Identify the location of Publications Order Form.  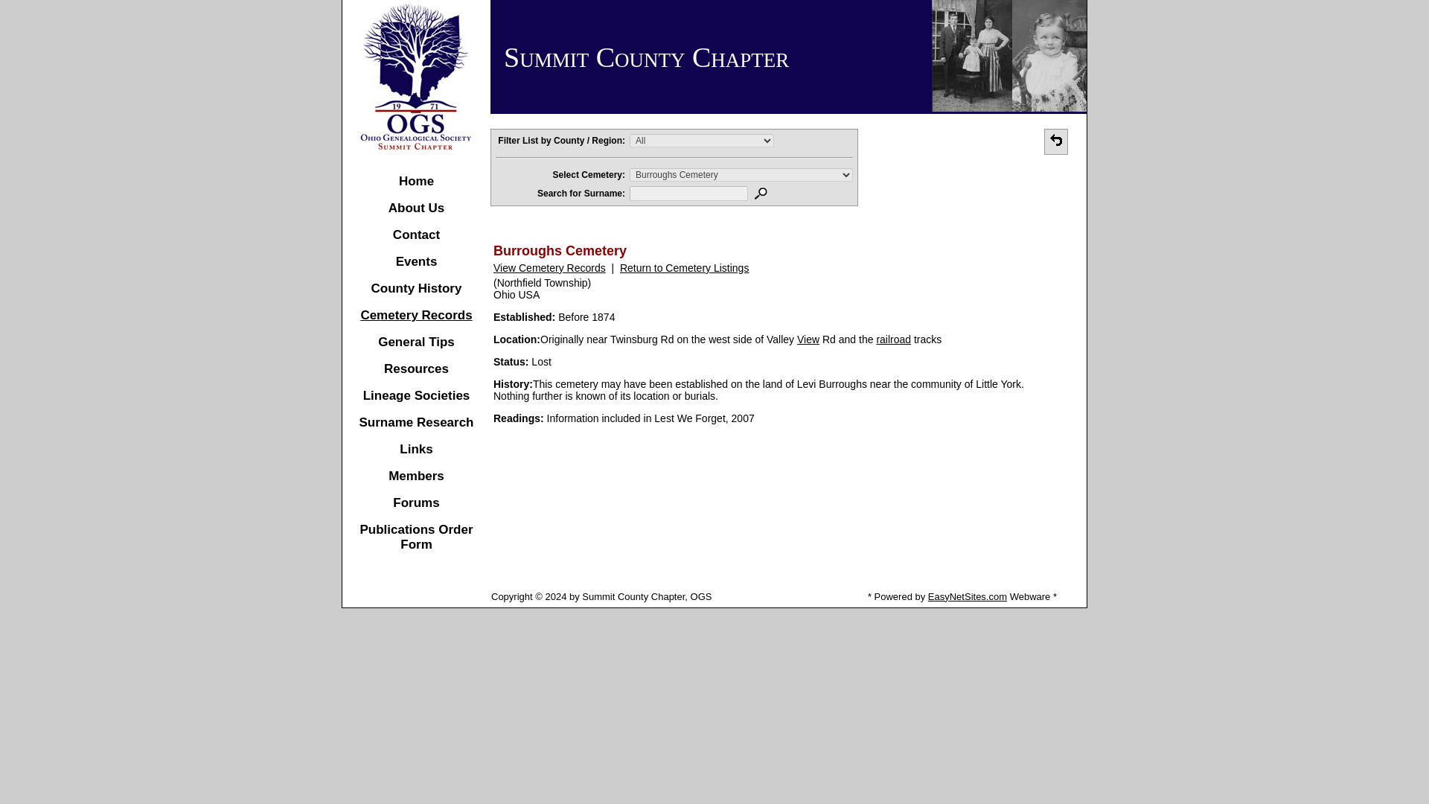
(416, 537).